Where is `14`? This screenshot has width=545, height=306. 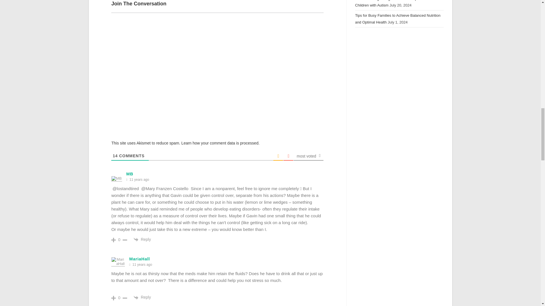 14 is located at coordinates (115, 156).